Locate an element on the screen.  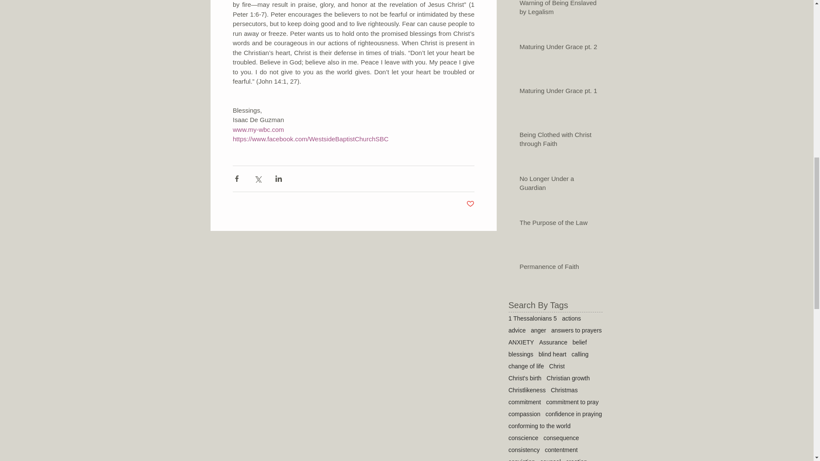
actions is located at coordinates (571, 318).